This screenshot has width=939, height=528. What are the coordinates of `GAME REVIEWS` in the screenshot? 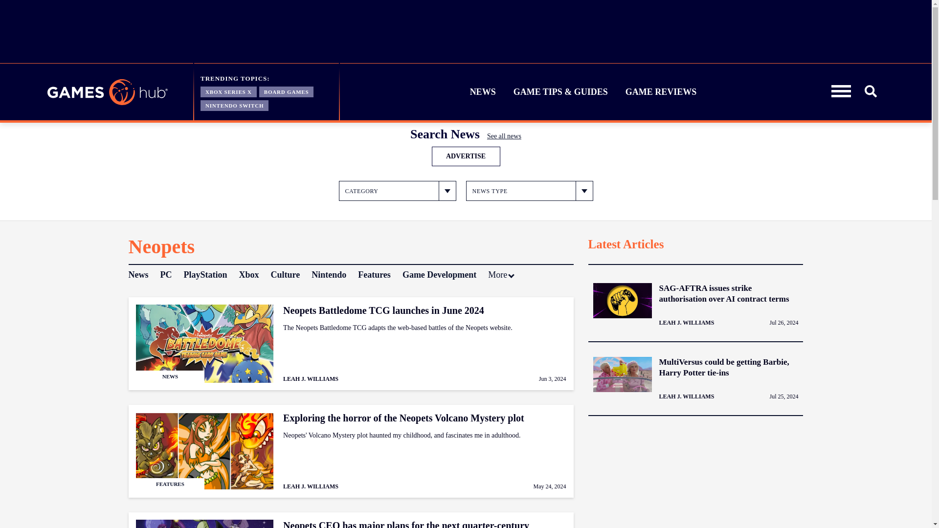 It's located at (661, 92).